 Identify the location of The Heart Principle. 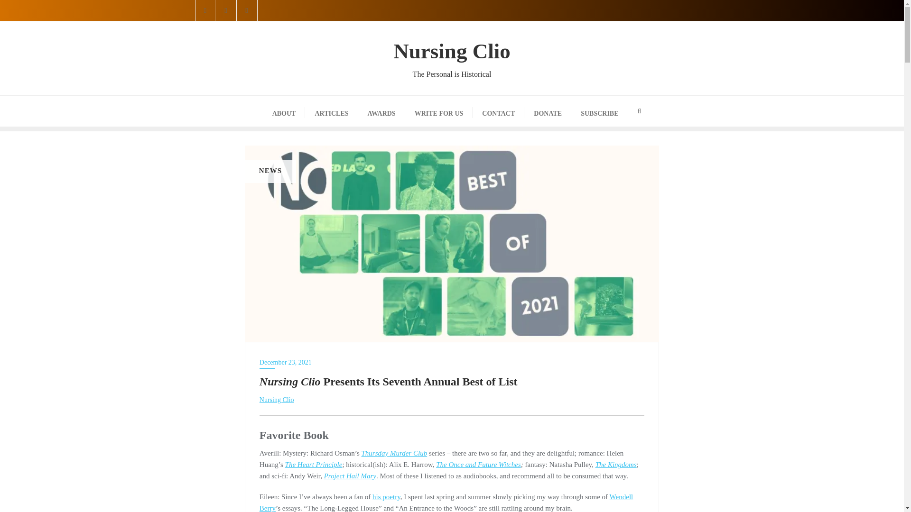
(313, 465).